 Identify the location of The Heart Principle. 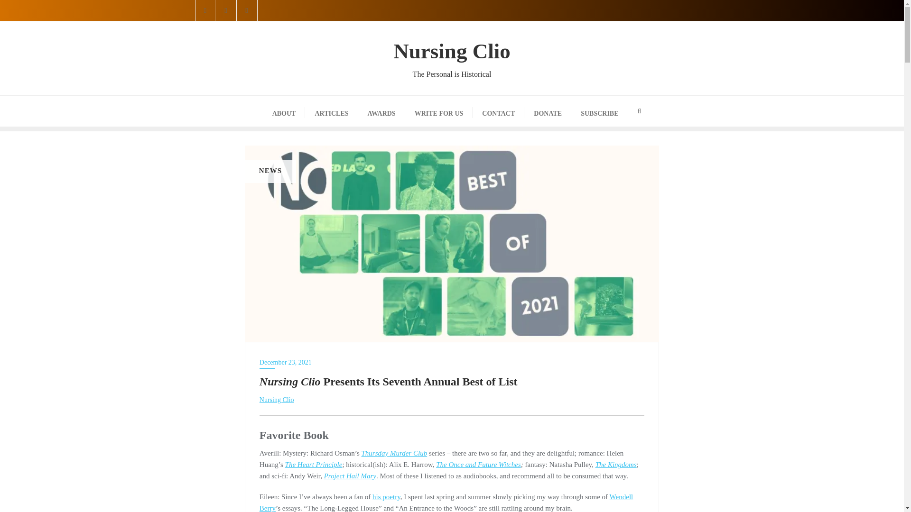
(313, 465).